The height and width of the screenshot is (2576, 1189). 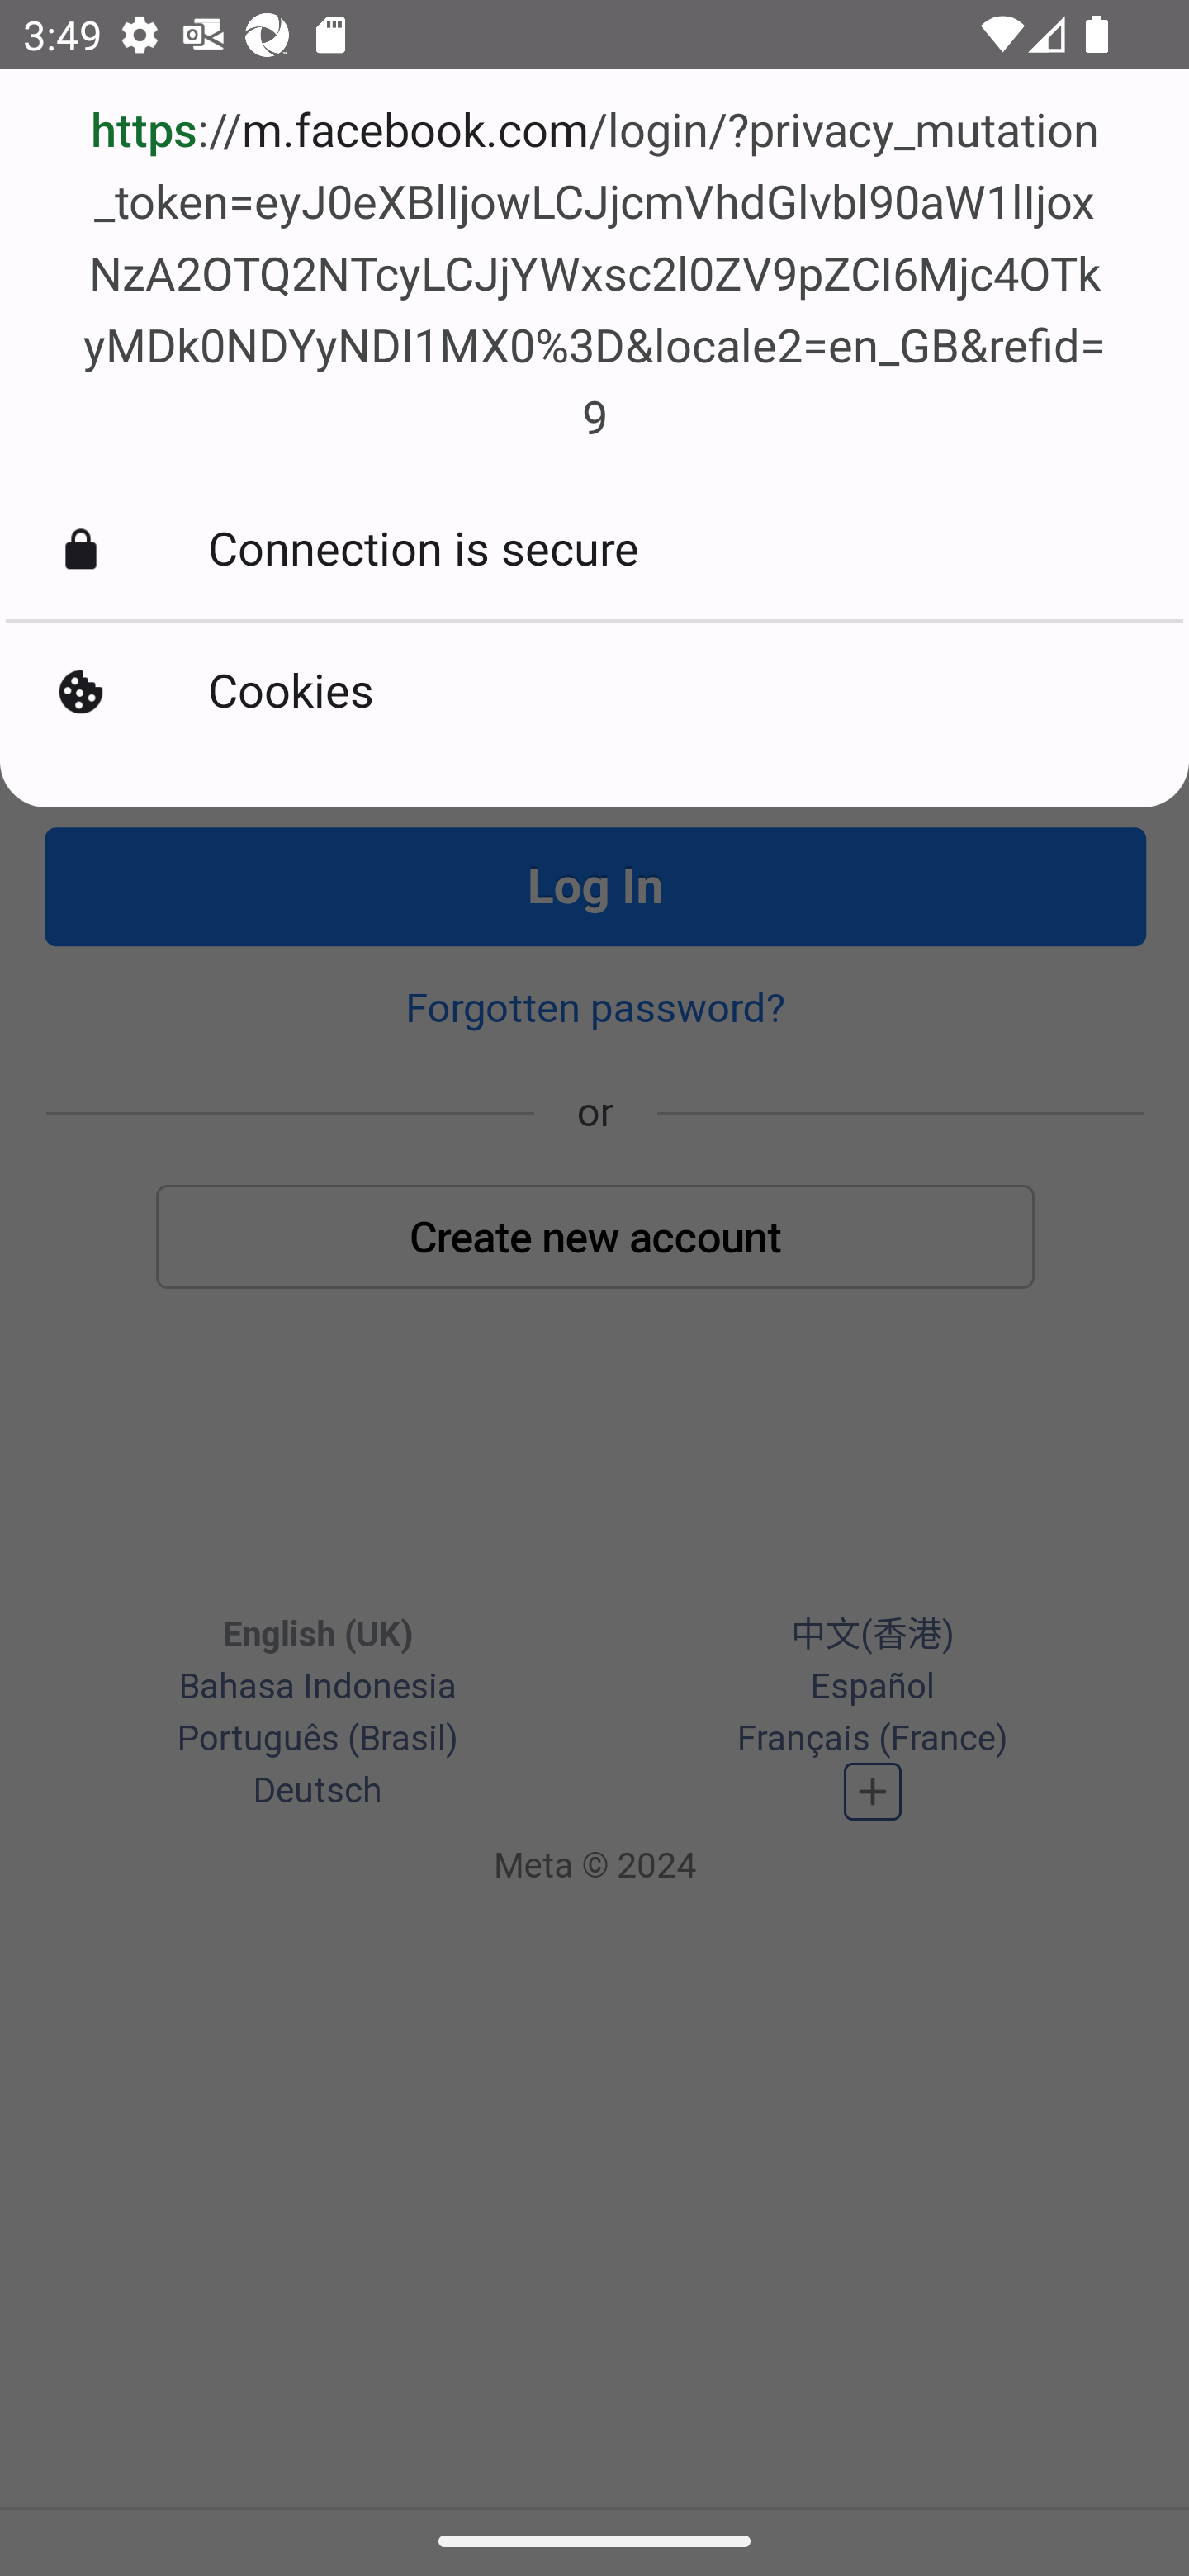 What do you see at coordinates (594, 693) in the screenshot?
I see `Cookies` at bounding box center [594, 693].